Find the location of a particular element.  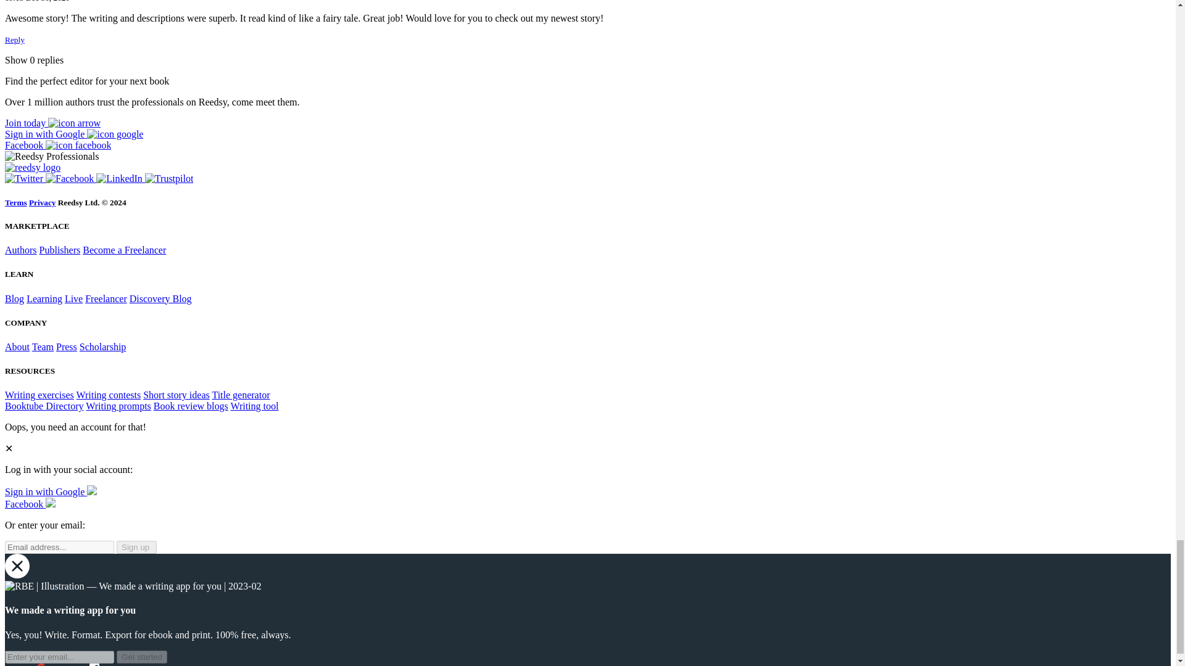

Sign up is located at coordinates (52, 123).